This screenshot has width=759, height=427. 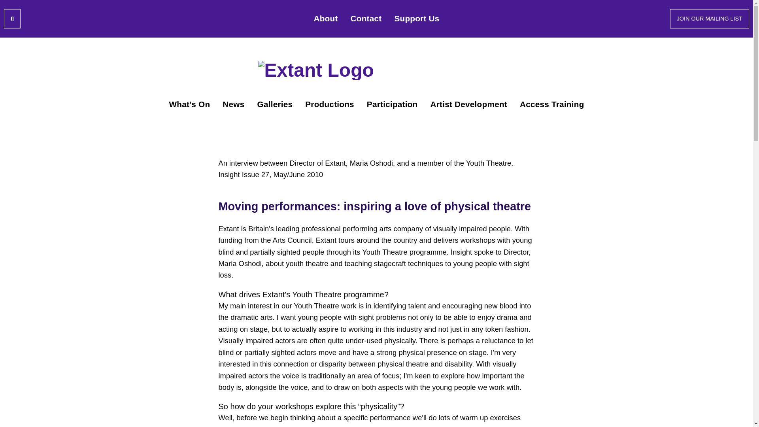 I want to click on News, so click(x=233, y=104).